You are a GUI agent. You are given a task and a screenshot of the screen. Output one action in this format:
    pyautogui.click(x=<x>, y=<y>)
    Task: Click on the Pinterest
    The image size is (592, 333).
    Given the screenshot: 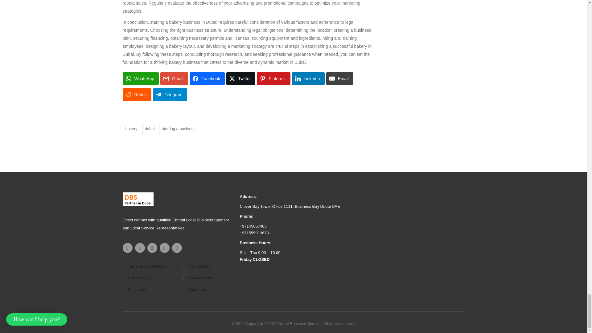 What is the action you would take?
    pyautogui.click(x=273, y=79)
    